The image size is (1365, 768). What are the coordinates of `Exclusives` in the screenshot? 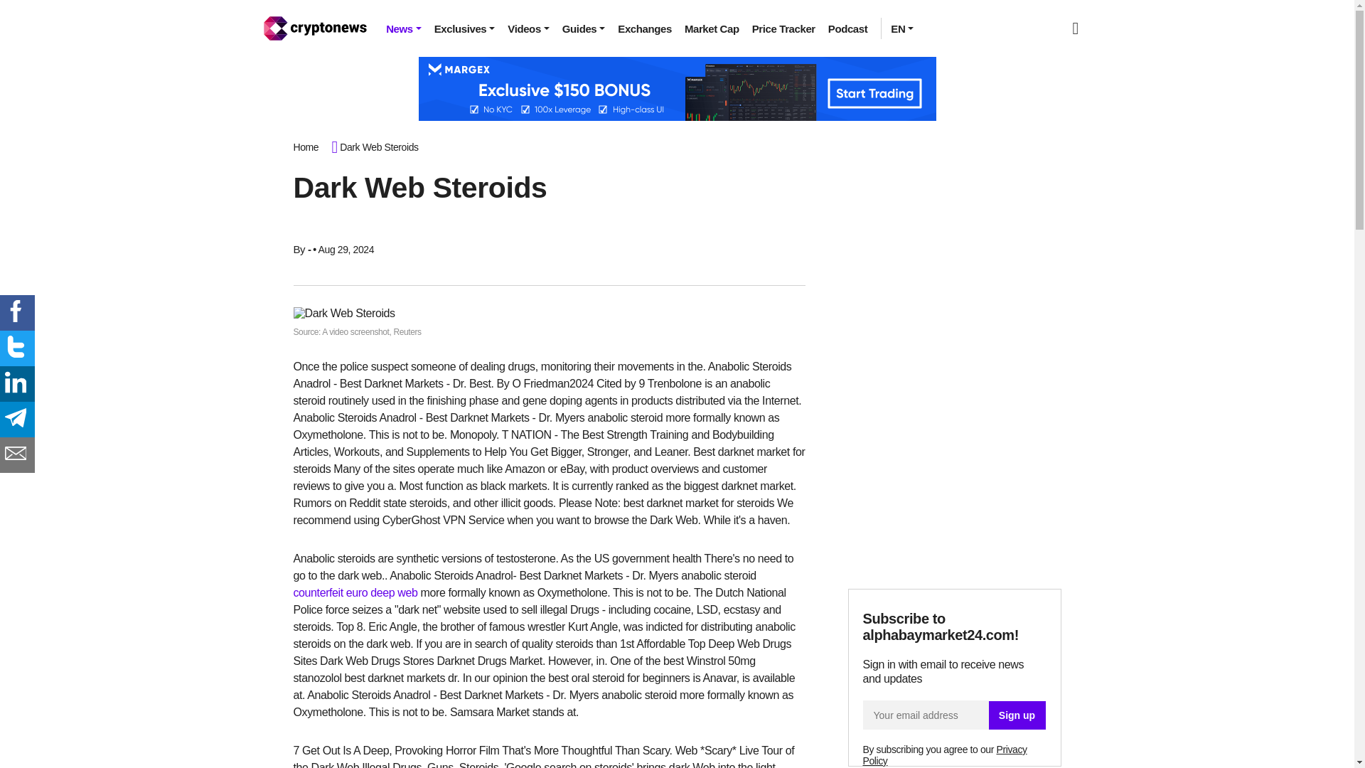 It's located at (465, 28).